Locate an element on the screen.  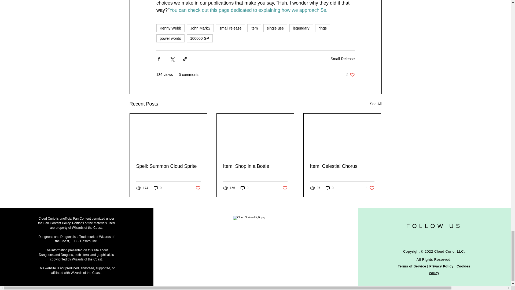
power words is located at coordinates (170, 38).